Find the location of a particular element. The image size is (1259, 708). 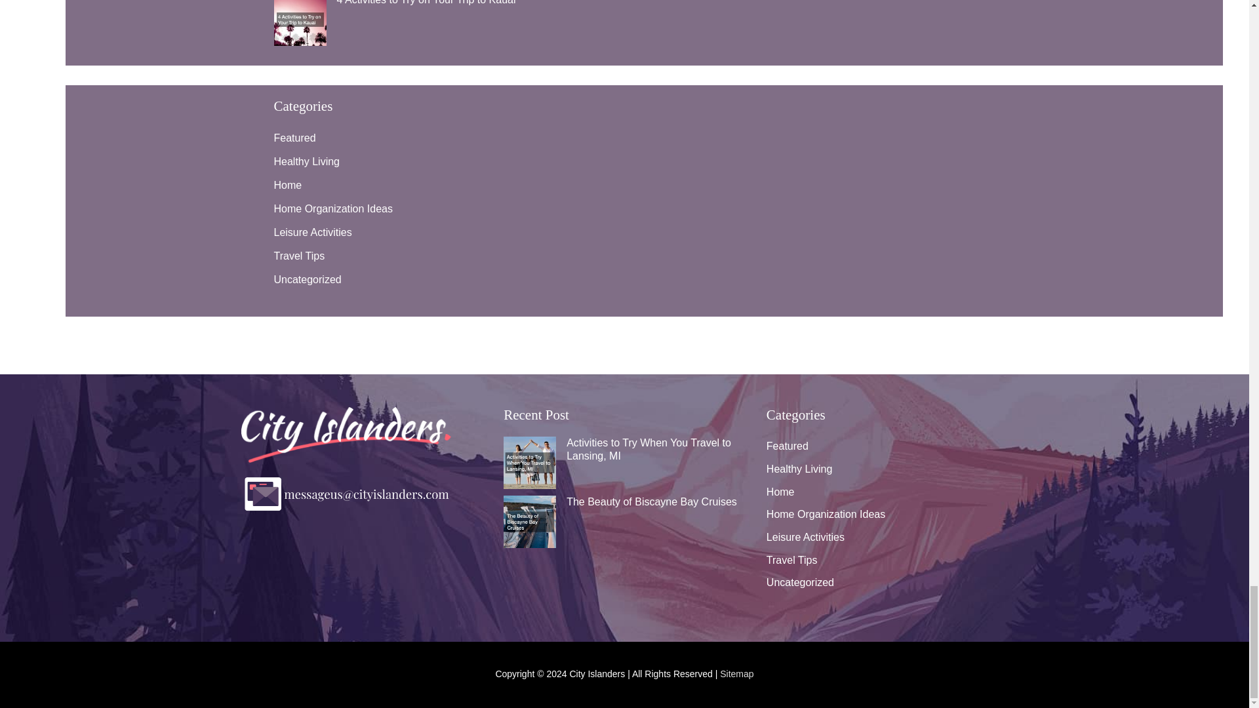

Travel Tips is located at coordinates (299, 256).